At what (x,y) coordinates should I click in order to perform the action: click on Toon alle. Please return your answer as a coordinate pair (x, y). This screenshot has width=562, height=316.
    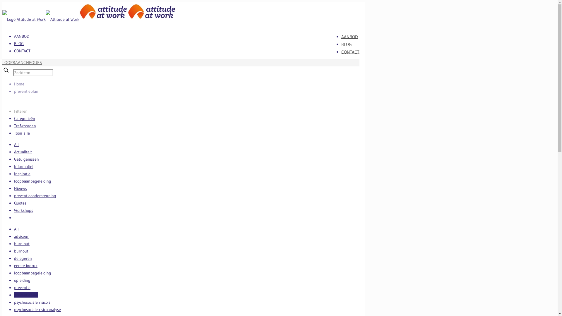
    Looking at the image, I should click on (22, 133).